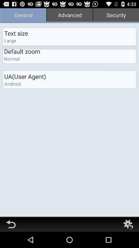 This screenshot has width=139, height=248. Describe the element at coordinates (69, 16) in the screenshot. I see `press the app next to security item` at that location.